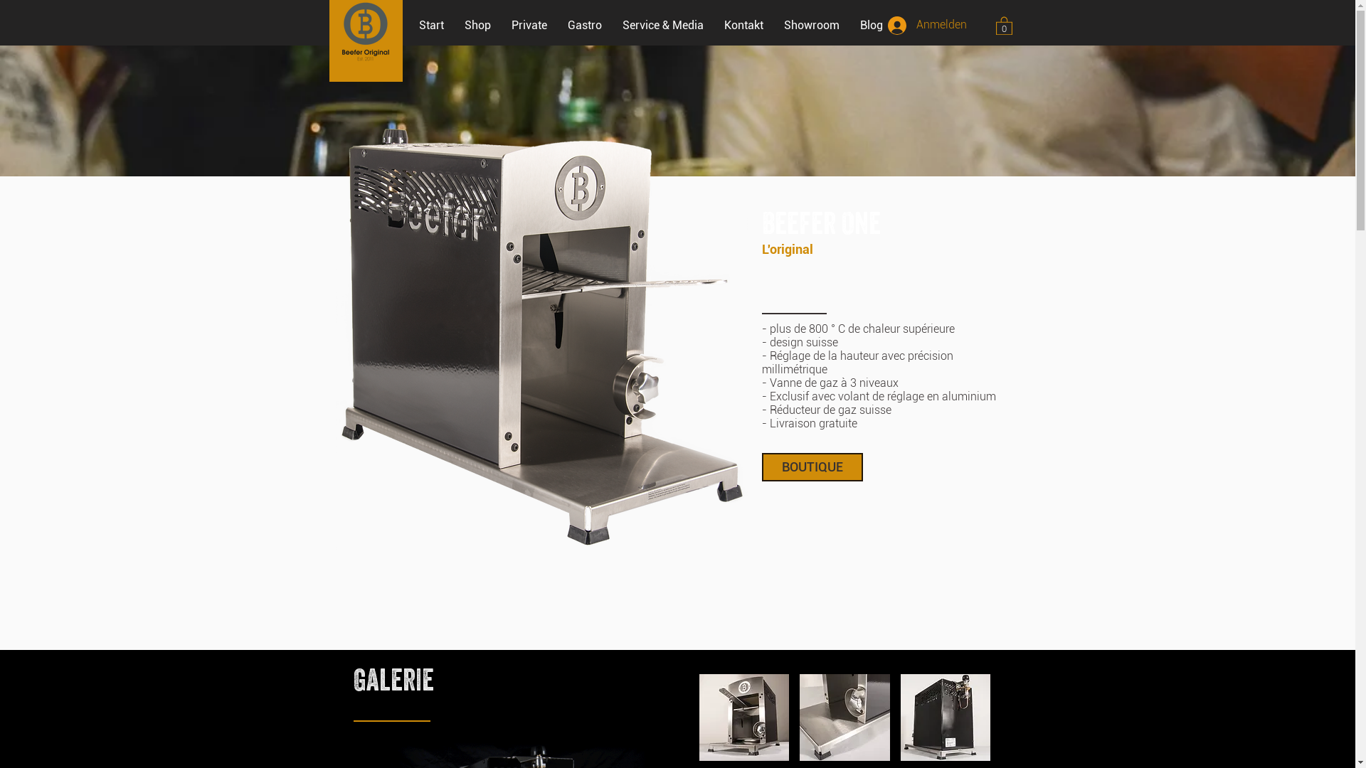  Describe the element at coordinates (539, 26) in the screenshot. I see `Private` at that location.